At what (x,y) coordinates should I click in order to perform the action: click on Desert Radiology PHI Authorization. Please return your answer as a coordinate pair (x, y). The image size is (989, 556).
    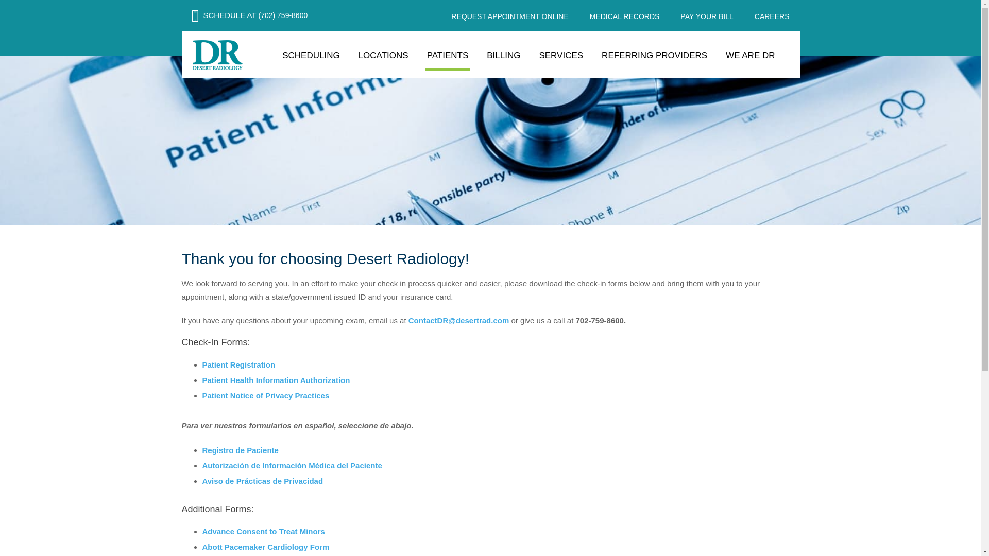
    Looking at the image, I should click on (276, 380).